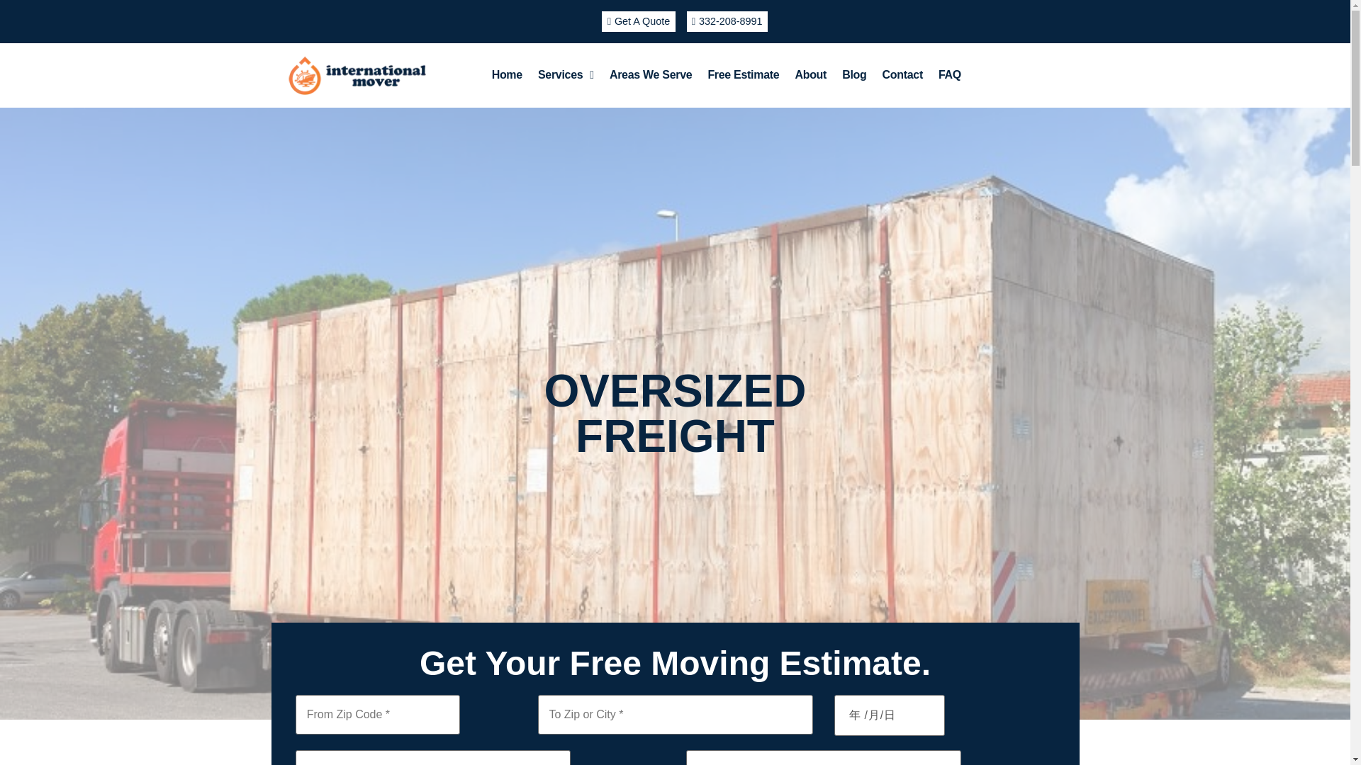 This screenshot has width=1361, height=765. Describe the element at coordinates (810, 74) in the screenshot. I see `About` at that location.